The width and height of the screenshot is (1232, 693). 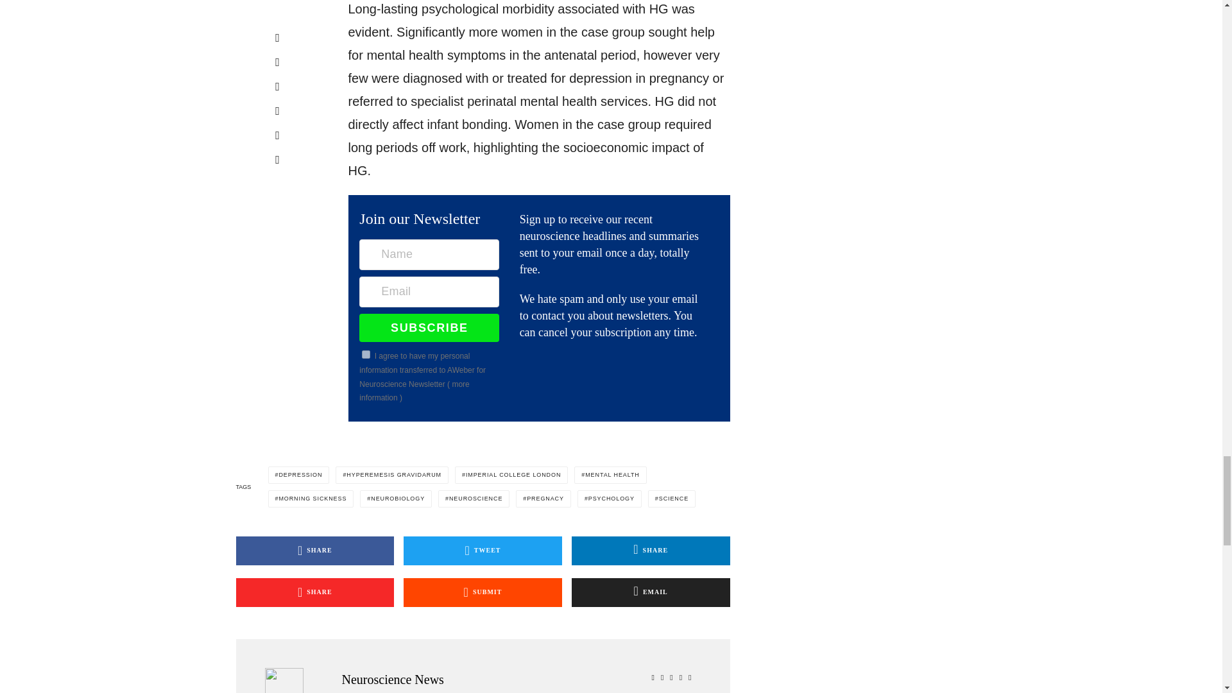 What do you see at coordinates (415, 391) in the screenshot?
I see `more information` at bounding box center [415, 391].